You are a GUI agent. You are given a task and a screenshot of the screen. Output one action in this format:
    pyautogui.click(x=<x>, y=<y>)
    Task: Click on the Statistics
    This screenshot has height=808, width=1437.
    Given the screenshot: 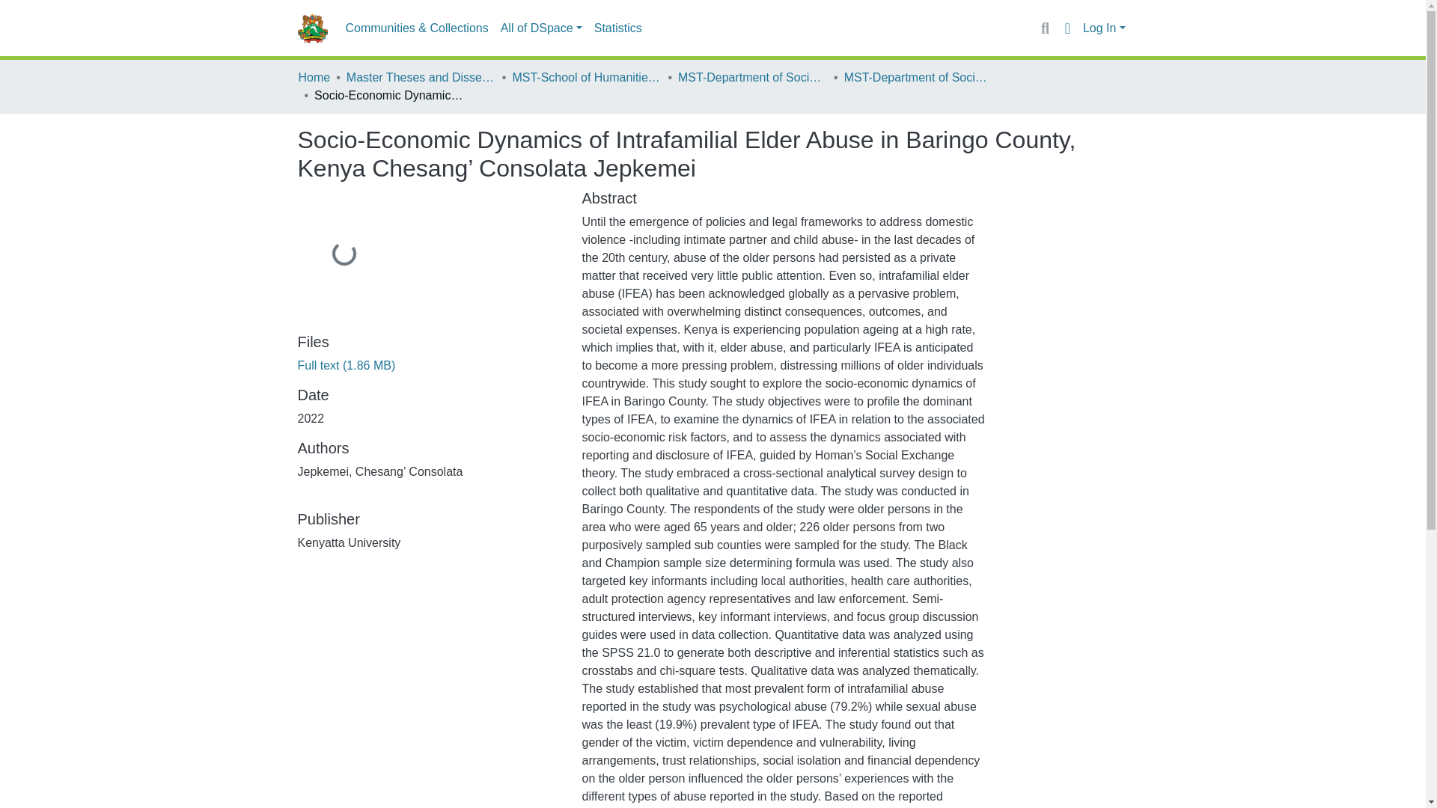 What is the action you would take?
    pyautogui.click(x=617, y=28)
    